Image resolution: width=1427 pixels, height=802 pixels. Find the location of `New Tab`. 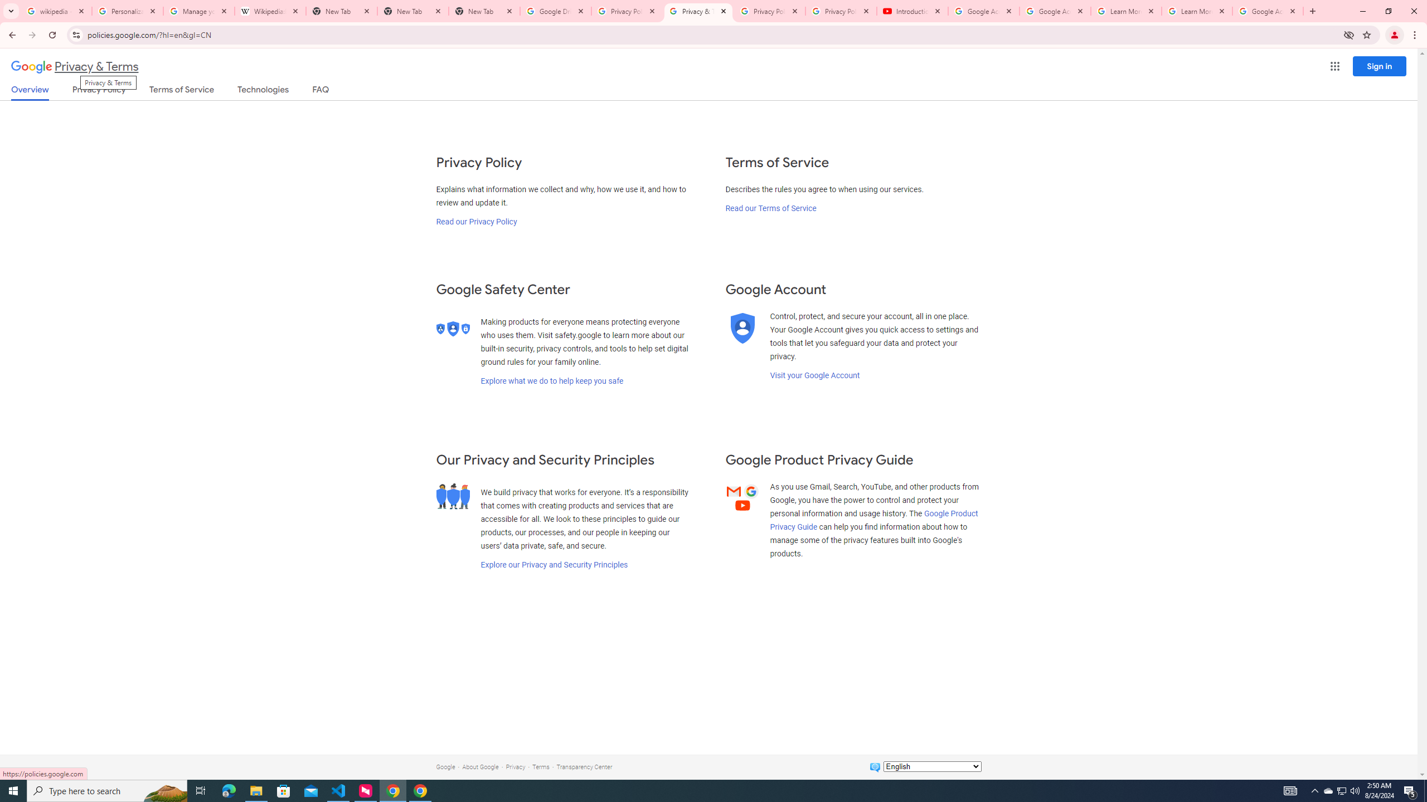

New Tab is located at coordinates (413, 11).